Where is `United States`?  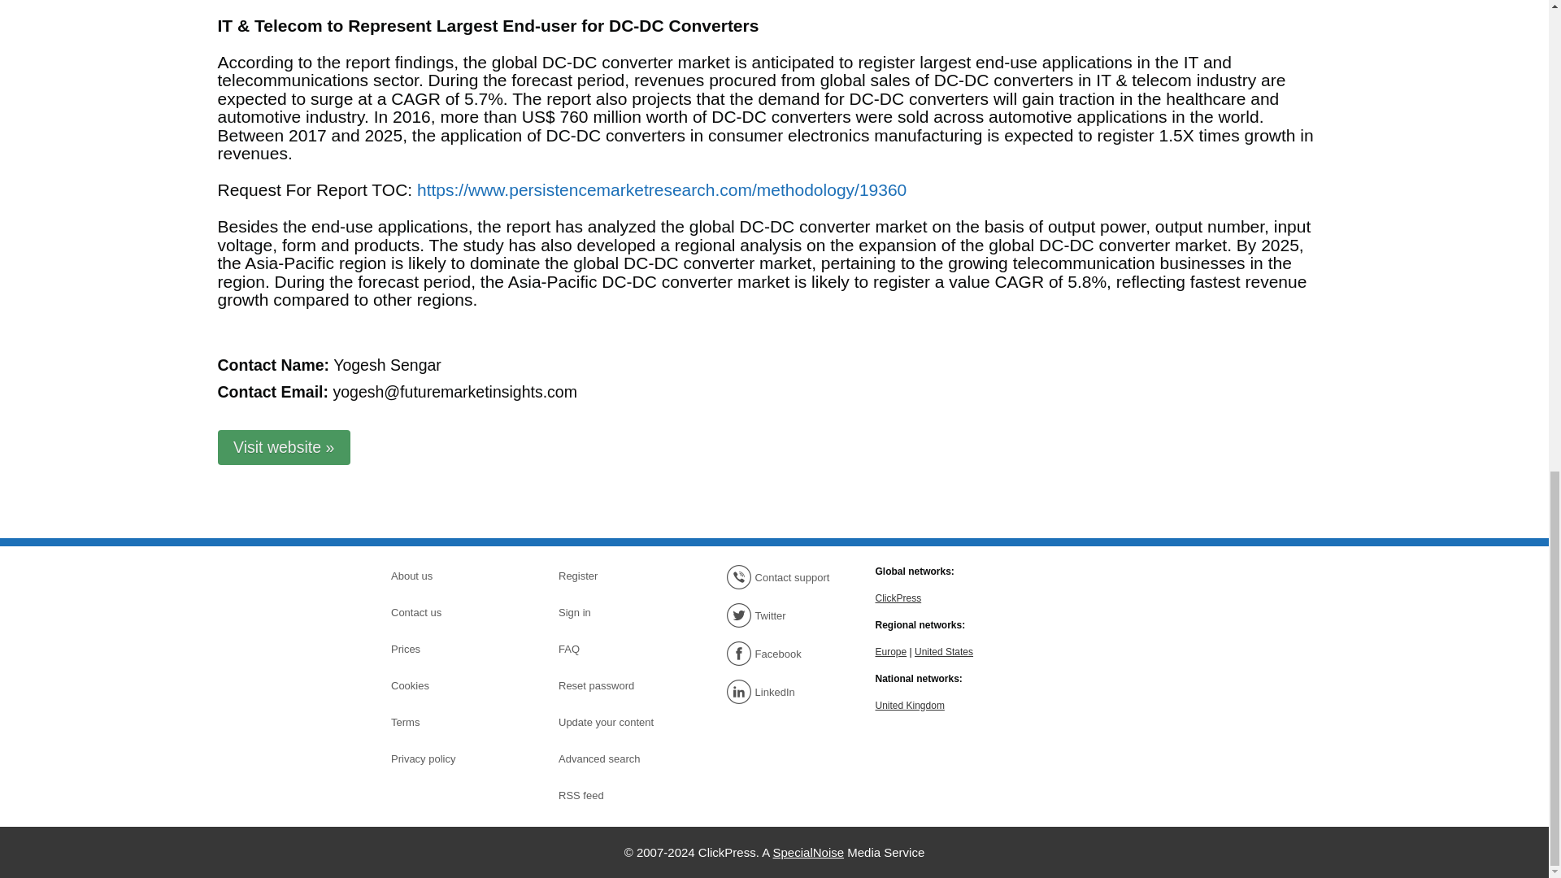
United States is located at coordinates (943, 650).